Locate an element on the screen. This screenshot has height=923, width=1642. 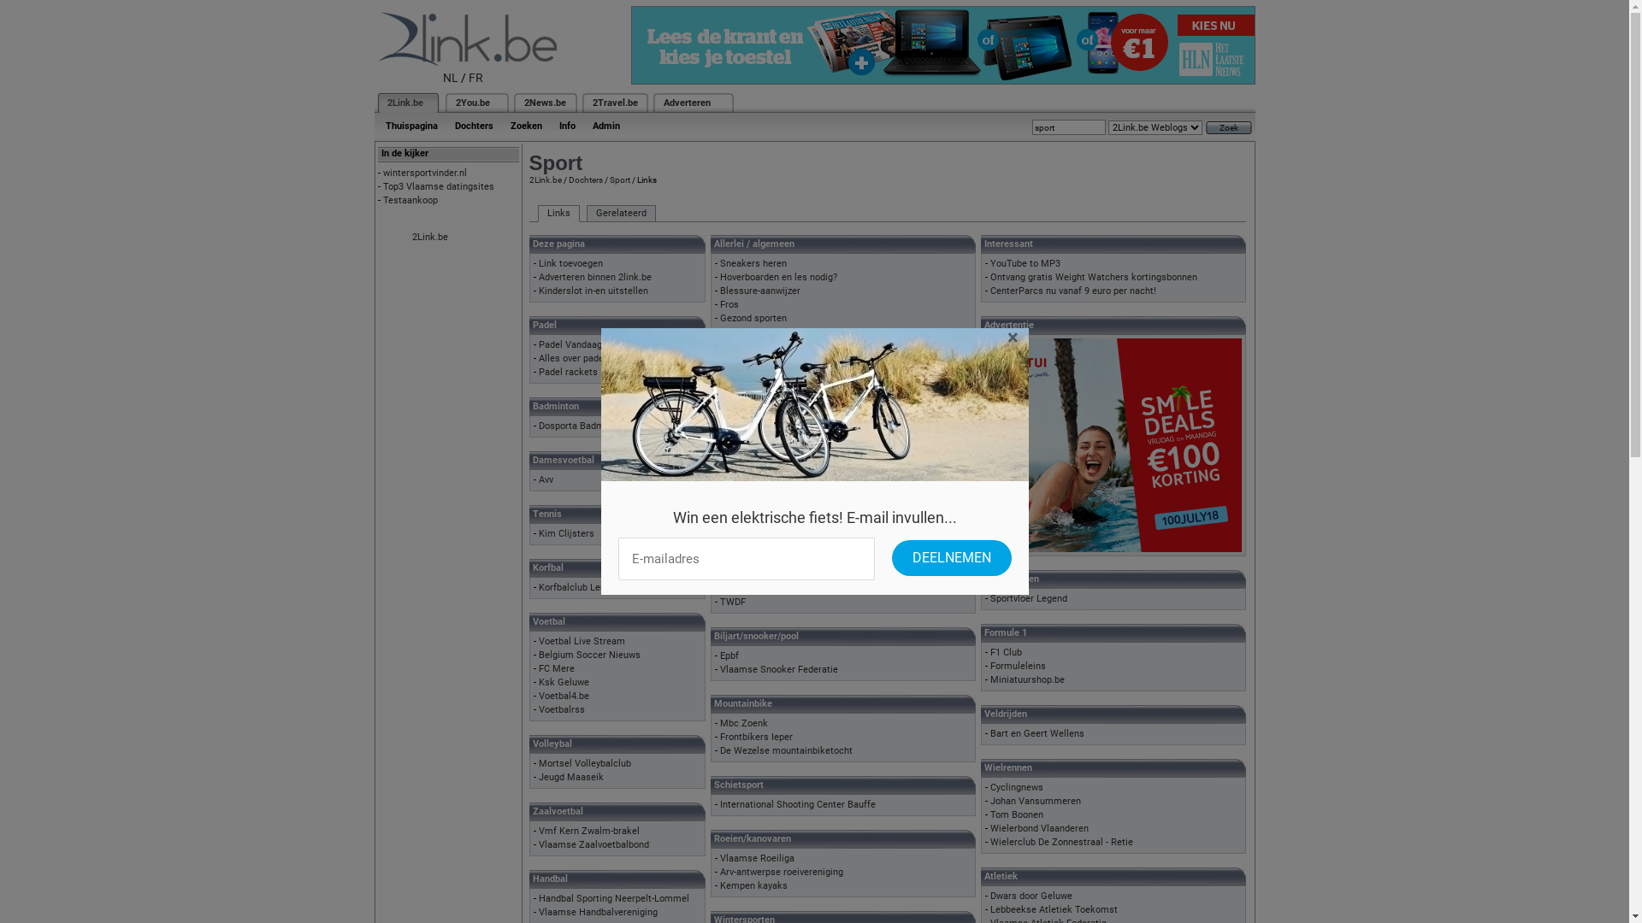
Tom Boonen is located at coordinates (1017, 815).